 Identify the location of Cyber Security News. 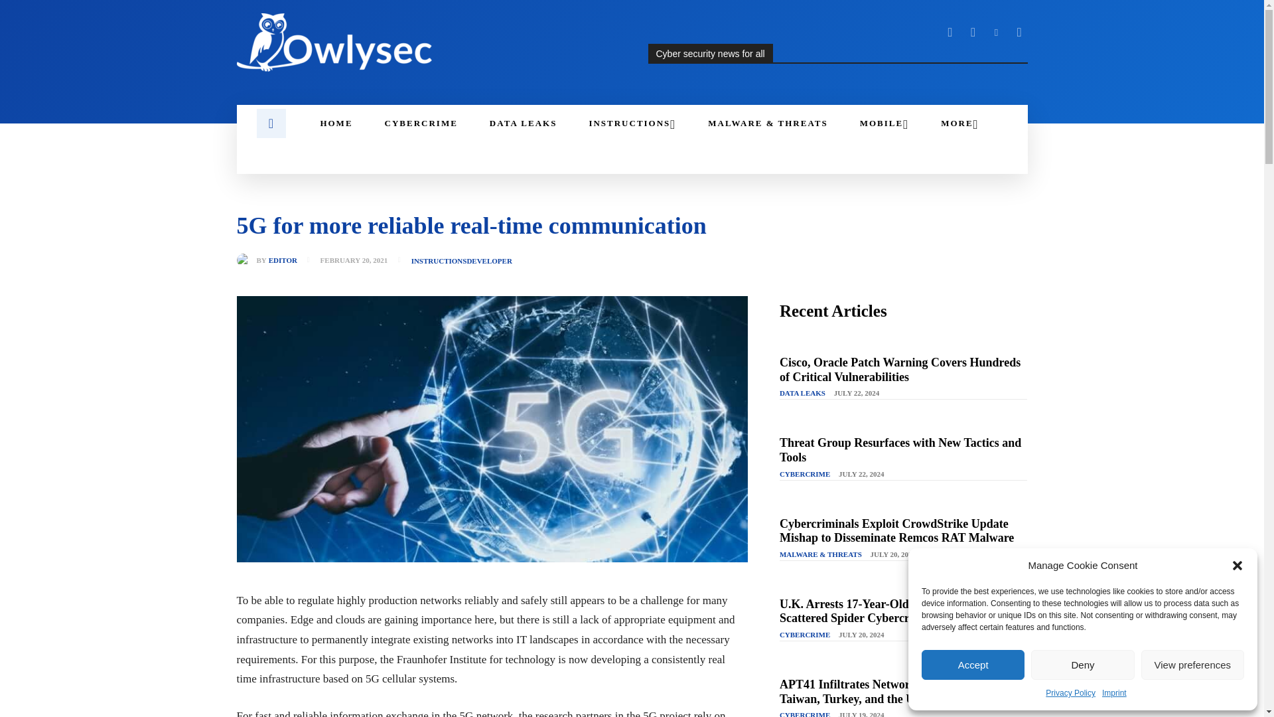
(336, 42).